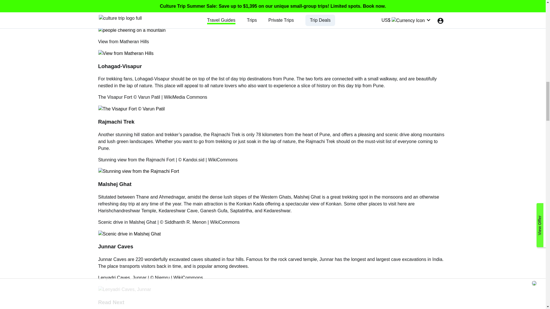  What do you see at coordinates (186, 97) in the screenshot?
I see `WikiMedia Commons` at bounding box center [186, 97].